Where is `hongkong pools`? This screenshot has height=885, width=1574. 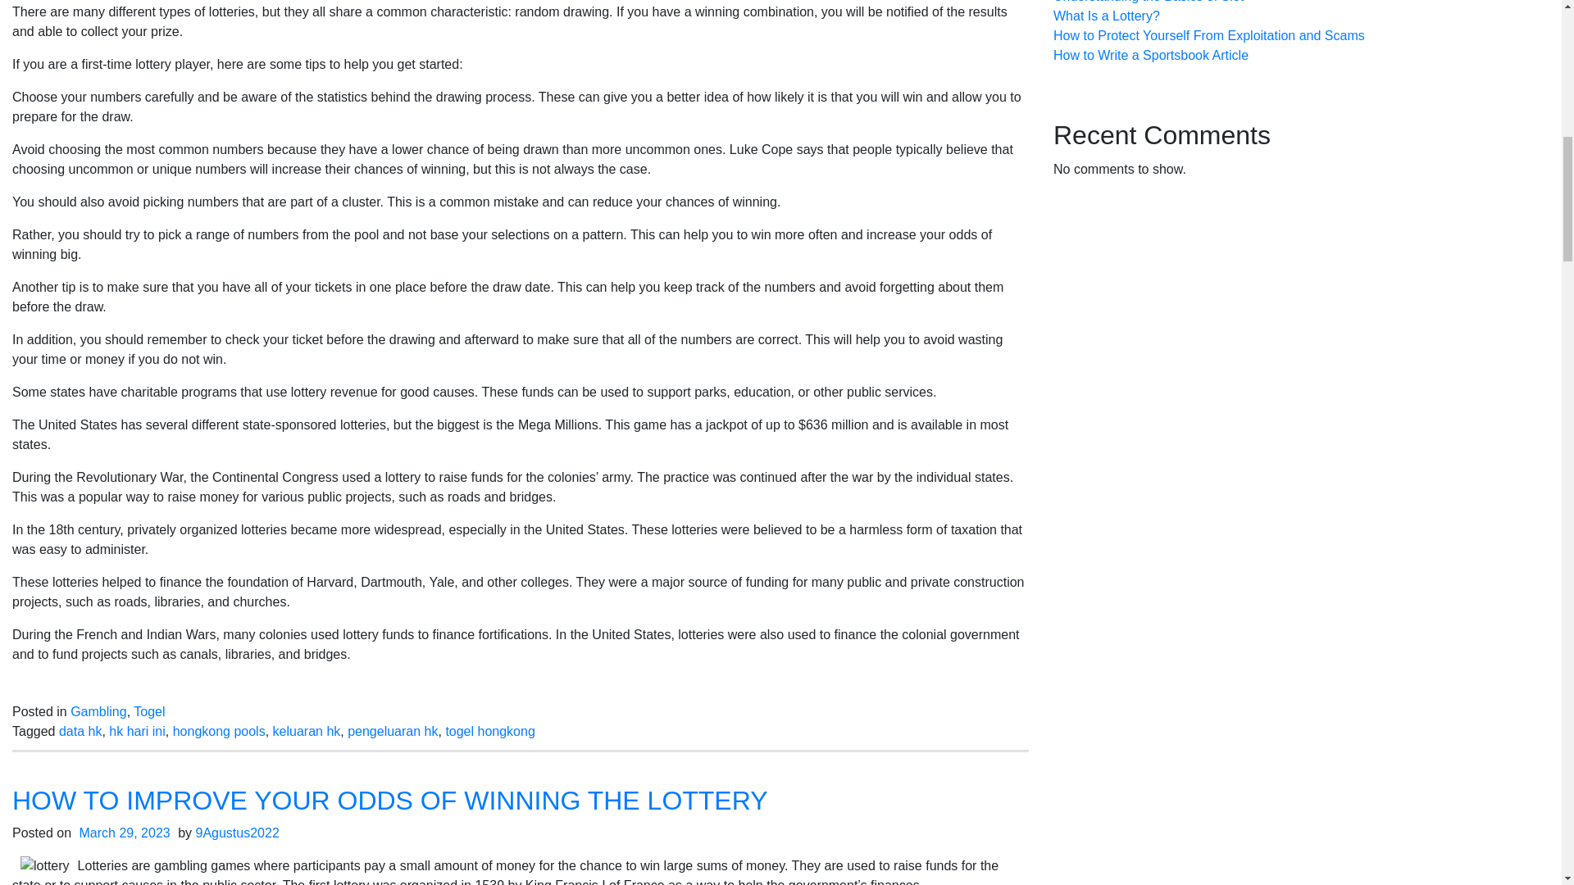 hongkong pools is located at coordinates (220, 731).